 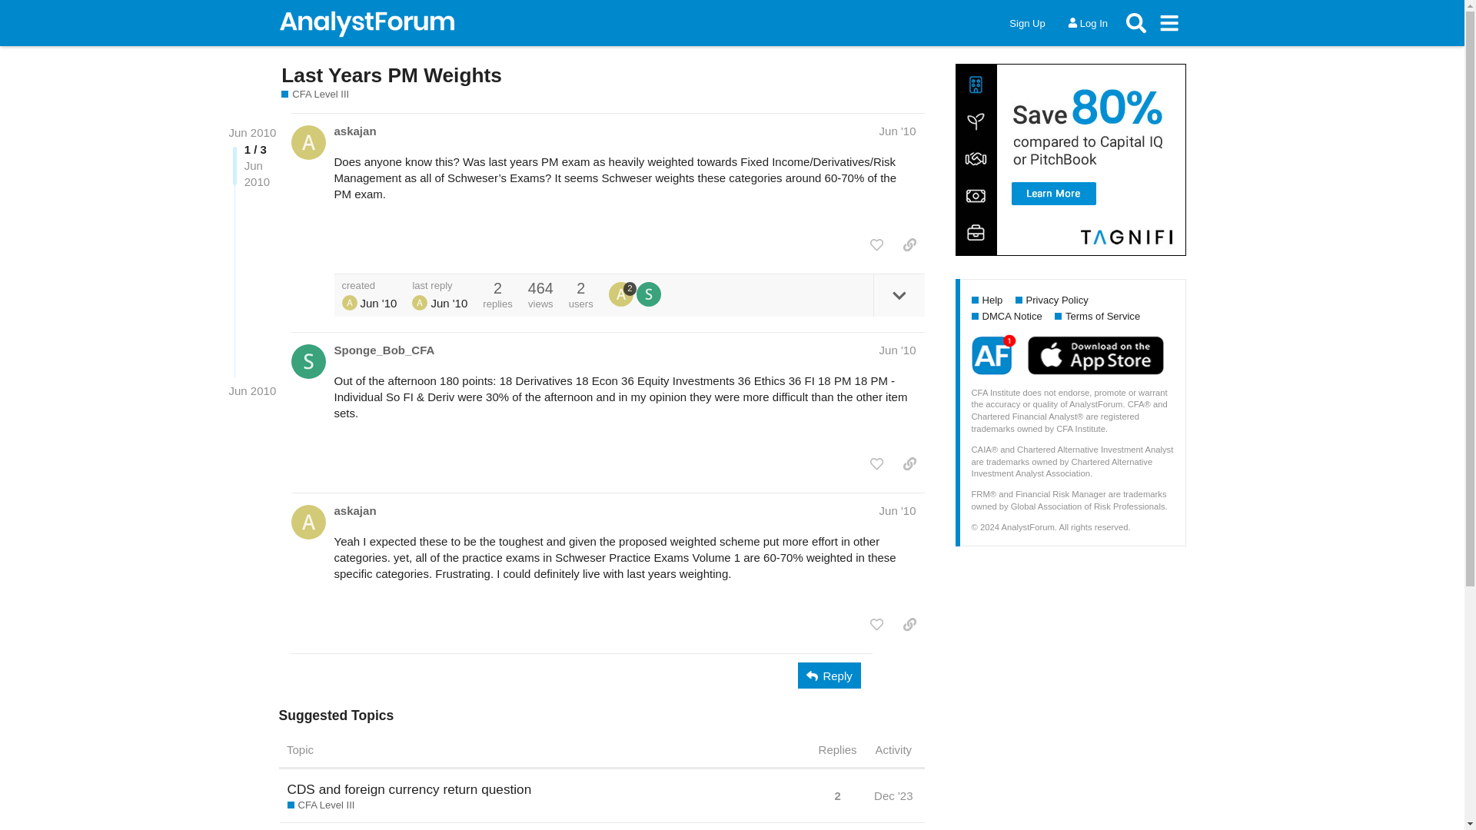 I want to click on share a link to this post, so click(x=909, y=244).